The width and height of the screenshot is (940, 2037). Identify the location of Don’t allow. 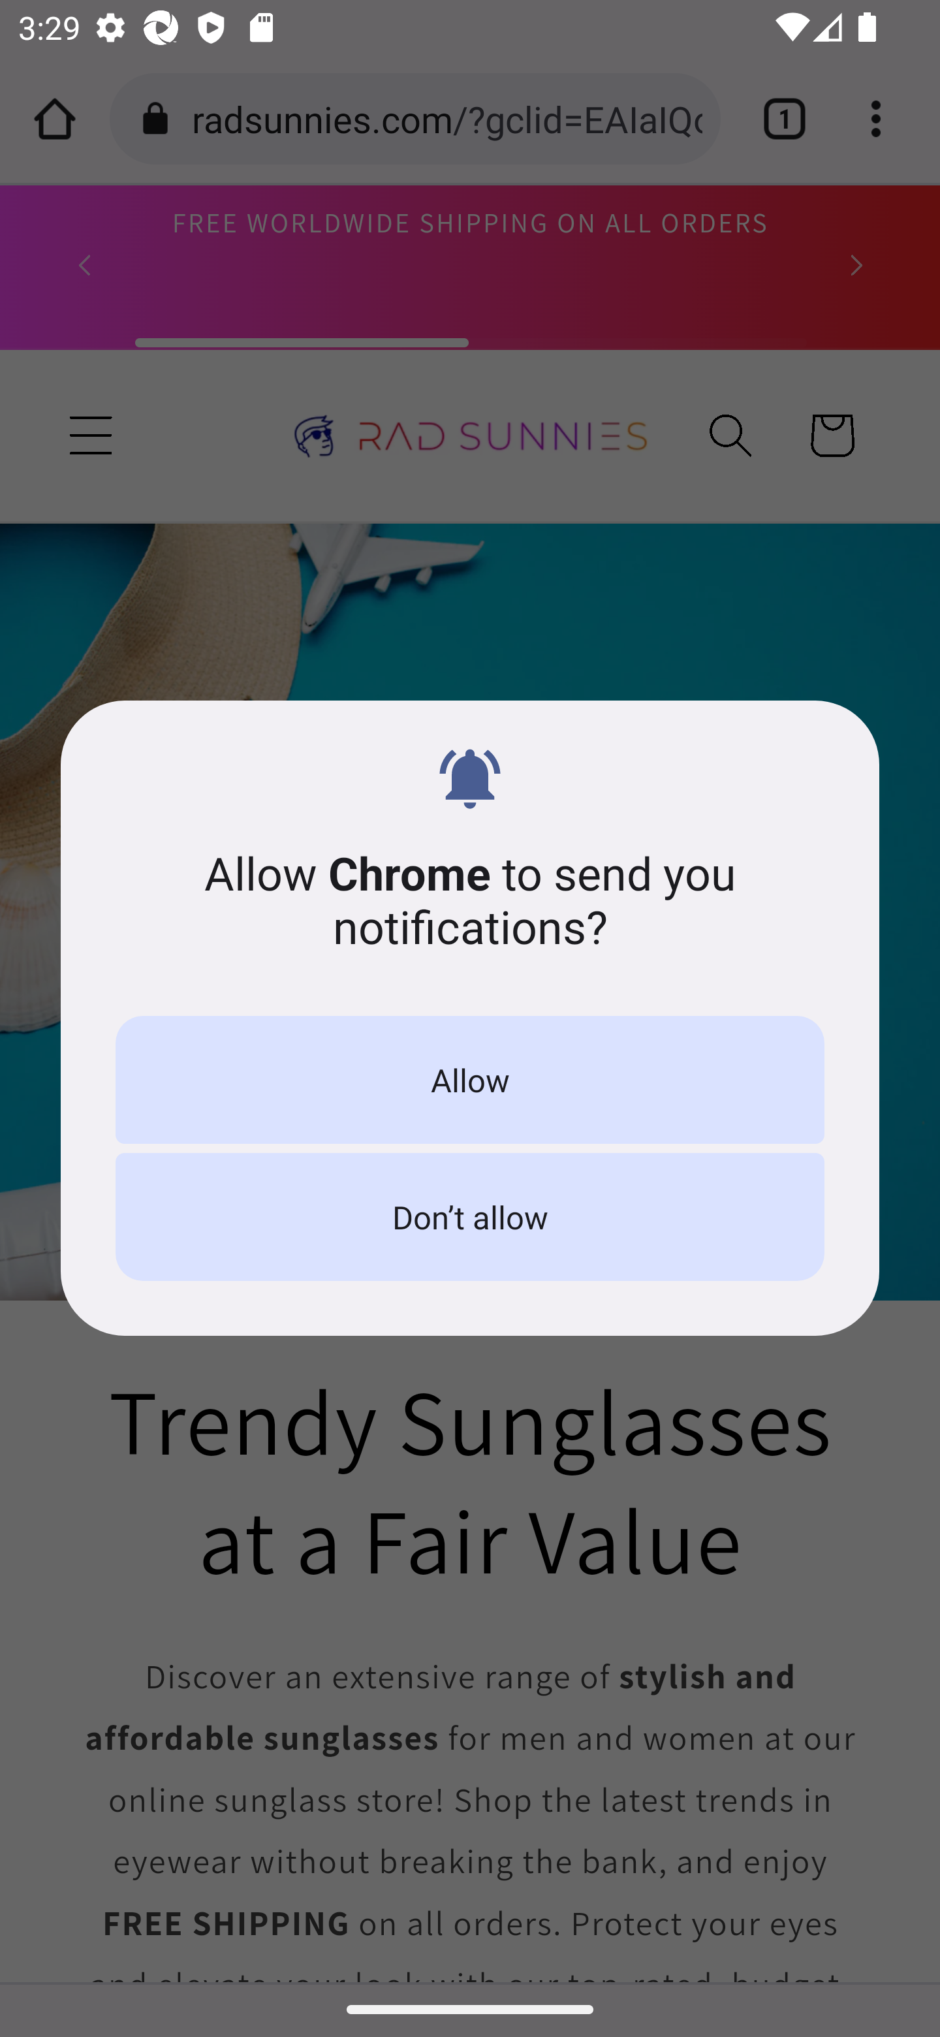
(470, 1217).